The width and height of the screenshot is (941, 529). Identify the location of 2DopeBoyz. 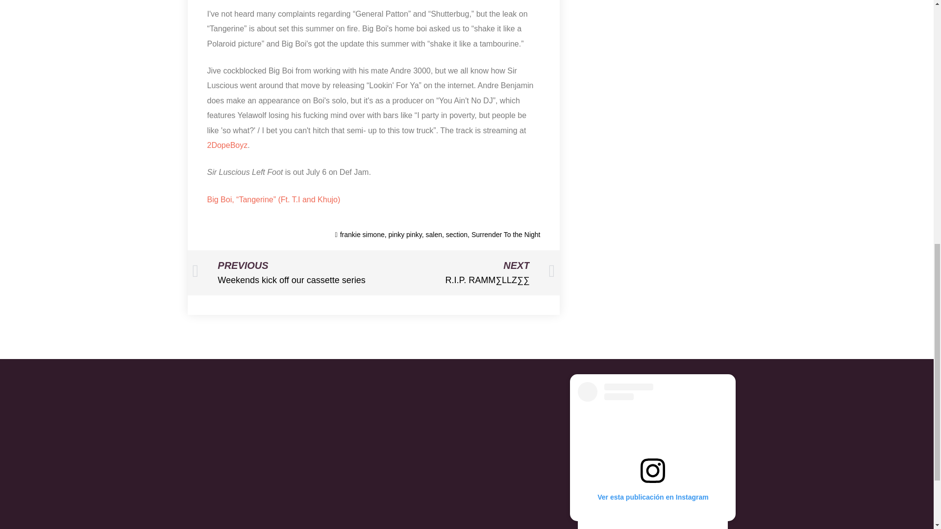
(227, 145).